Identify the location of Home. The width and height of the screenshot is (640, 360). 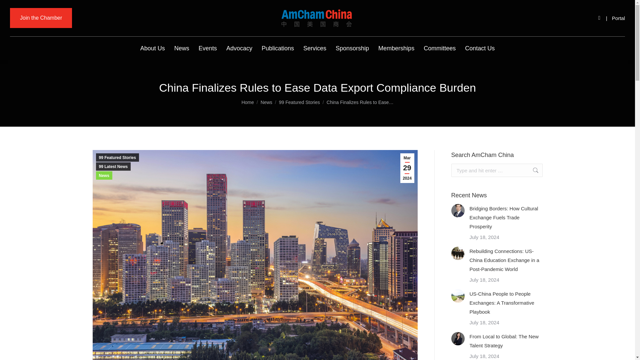
(247, 102).